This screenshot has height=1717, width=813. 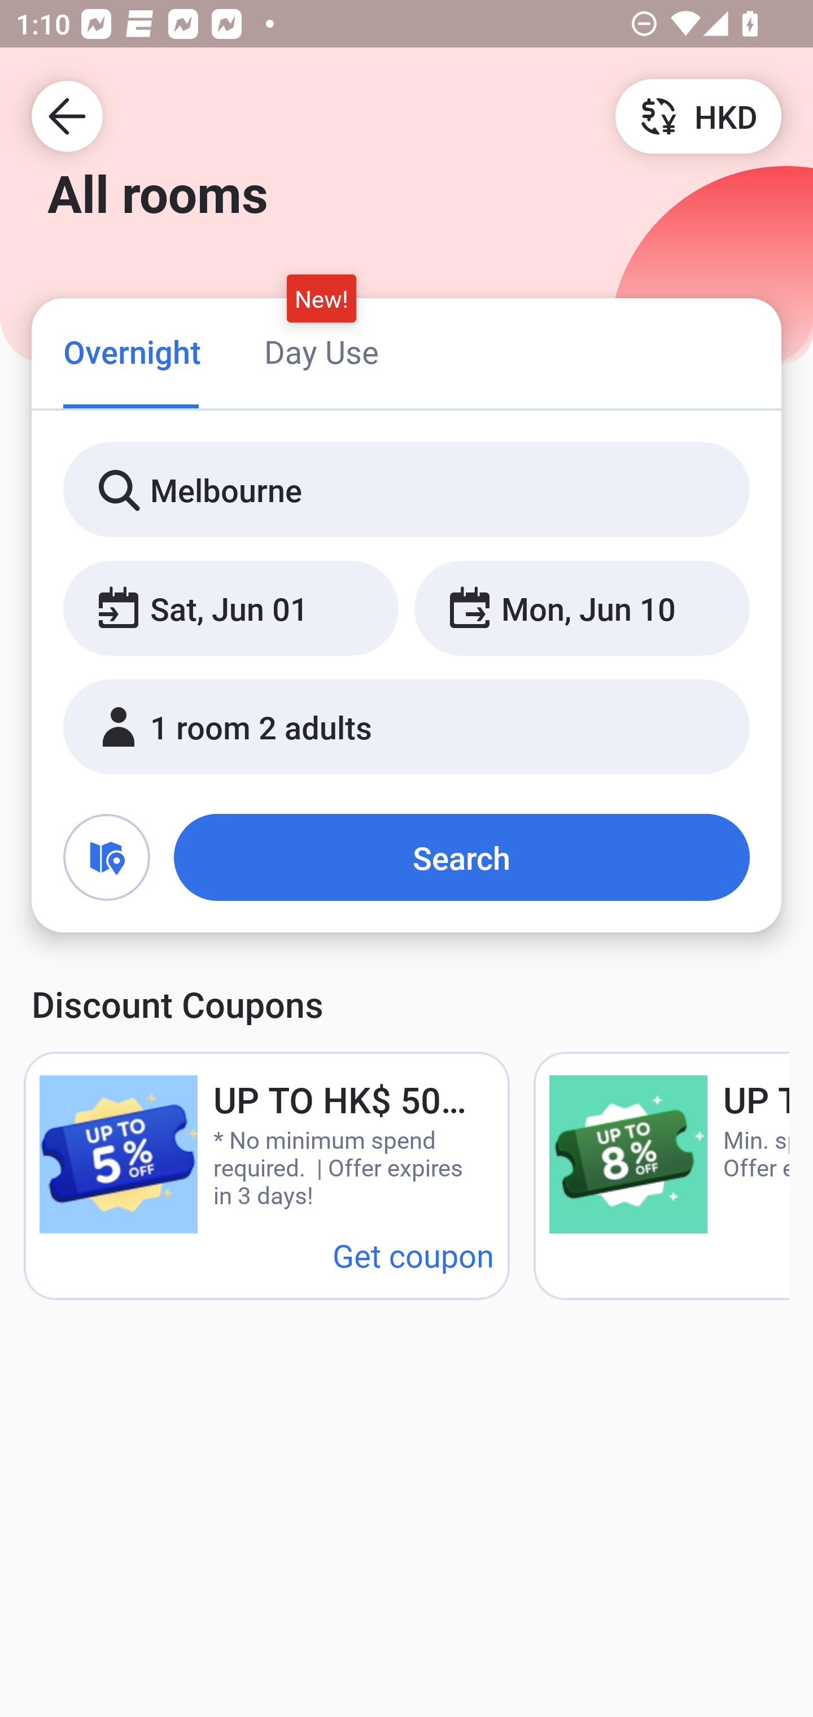 I want to click on 1 room 2 adults, so click(x=406, y=727).